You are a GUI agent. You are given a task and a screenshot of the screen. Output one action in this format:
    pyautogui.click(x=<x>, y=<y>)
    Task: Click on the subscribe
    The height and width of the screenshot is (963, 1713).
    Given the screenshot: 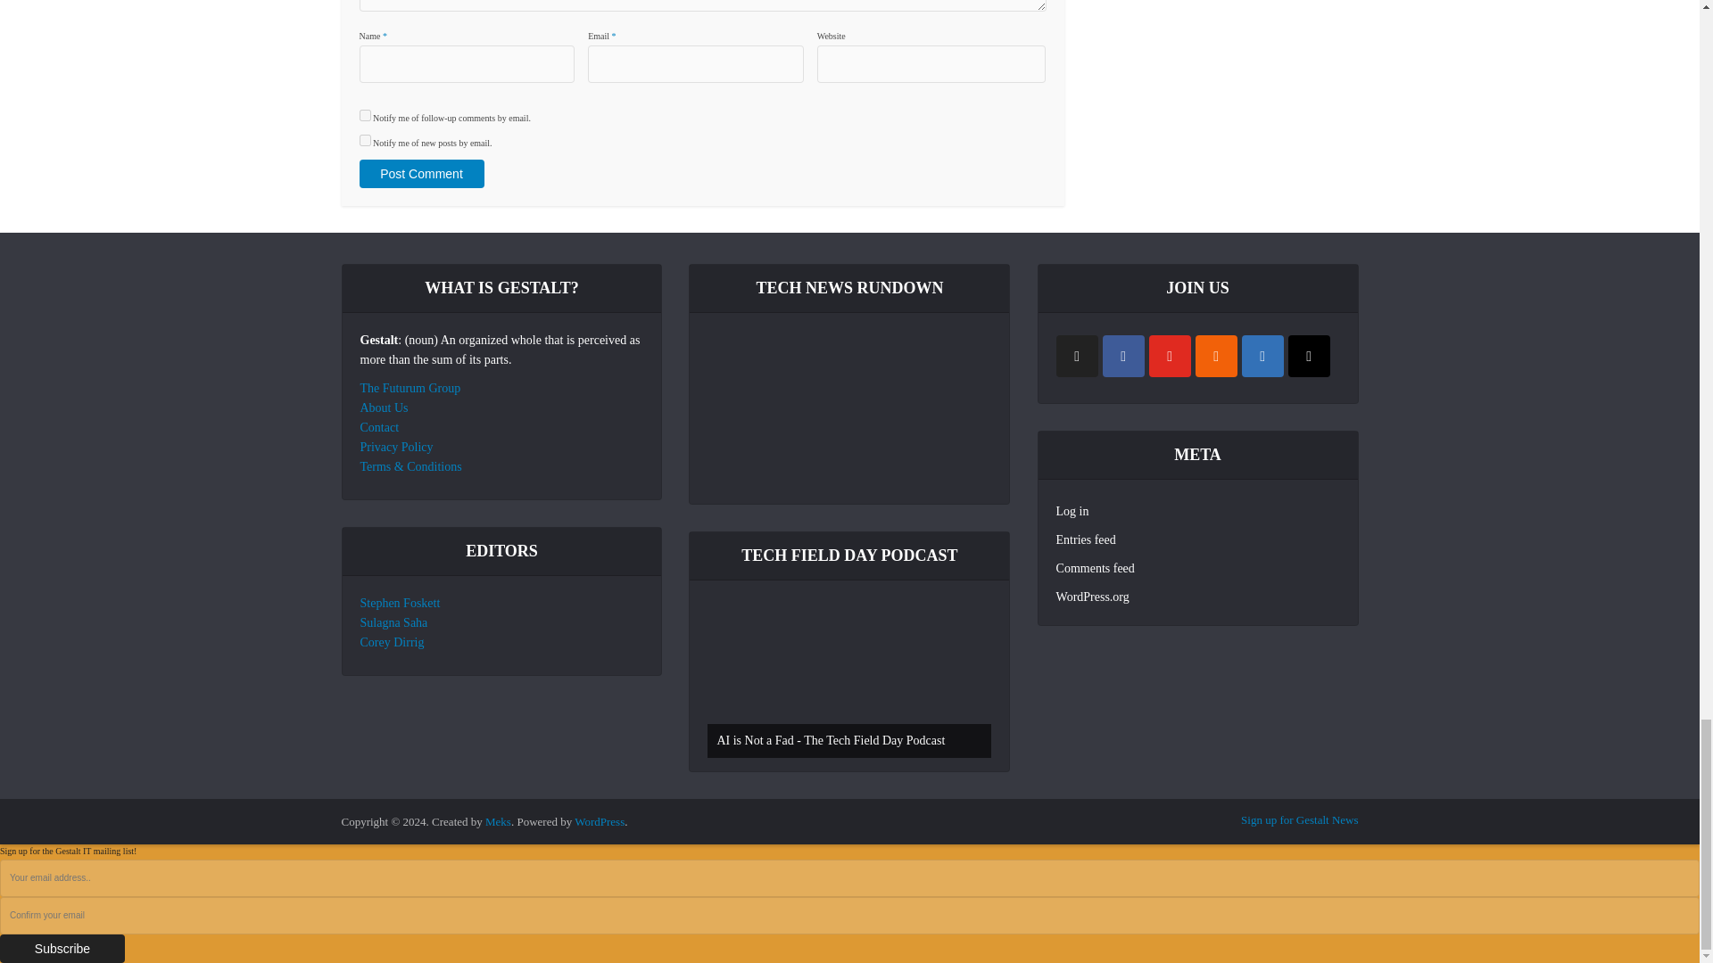 What is the action you would take?
    pyautogui.click(x=364, y=116)
    